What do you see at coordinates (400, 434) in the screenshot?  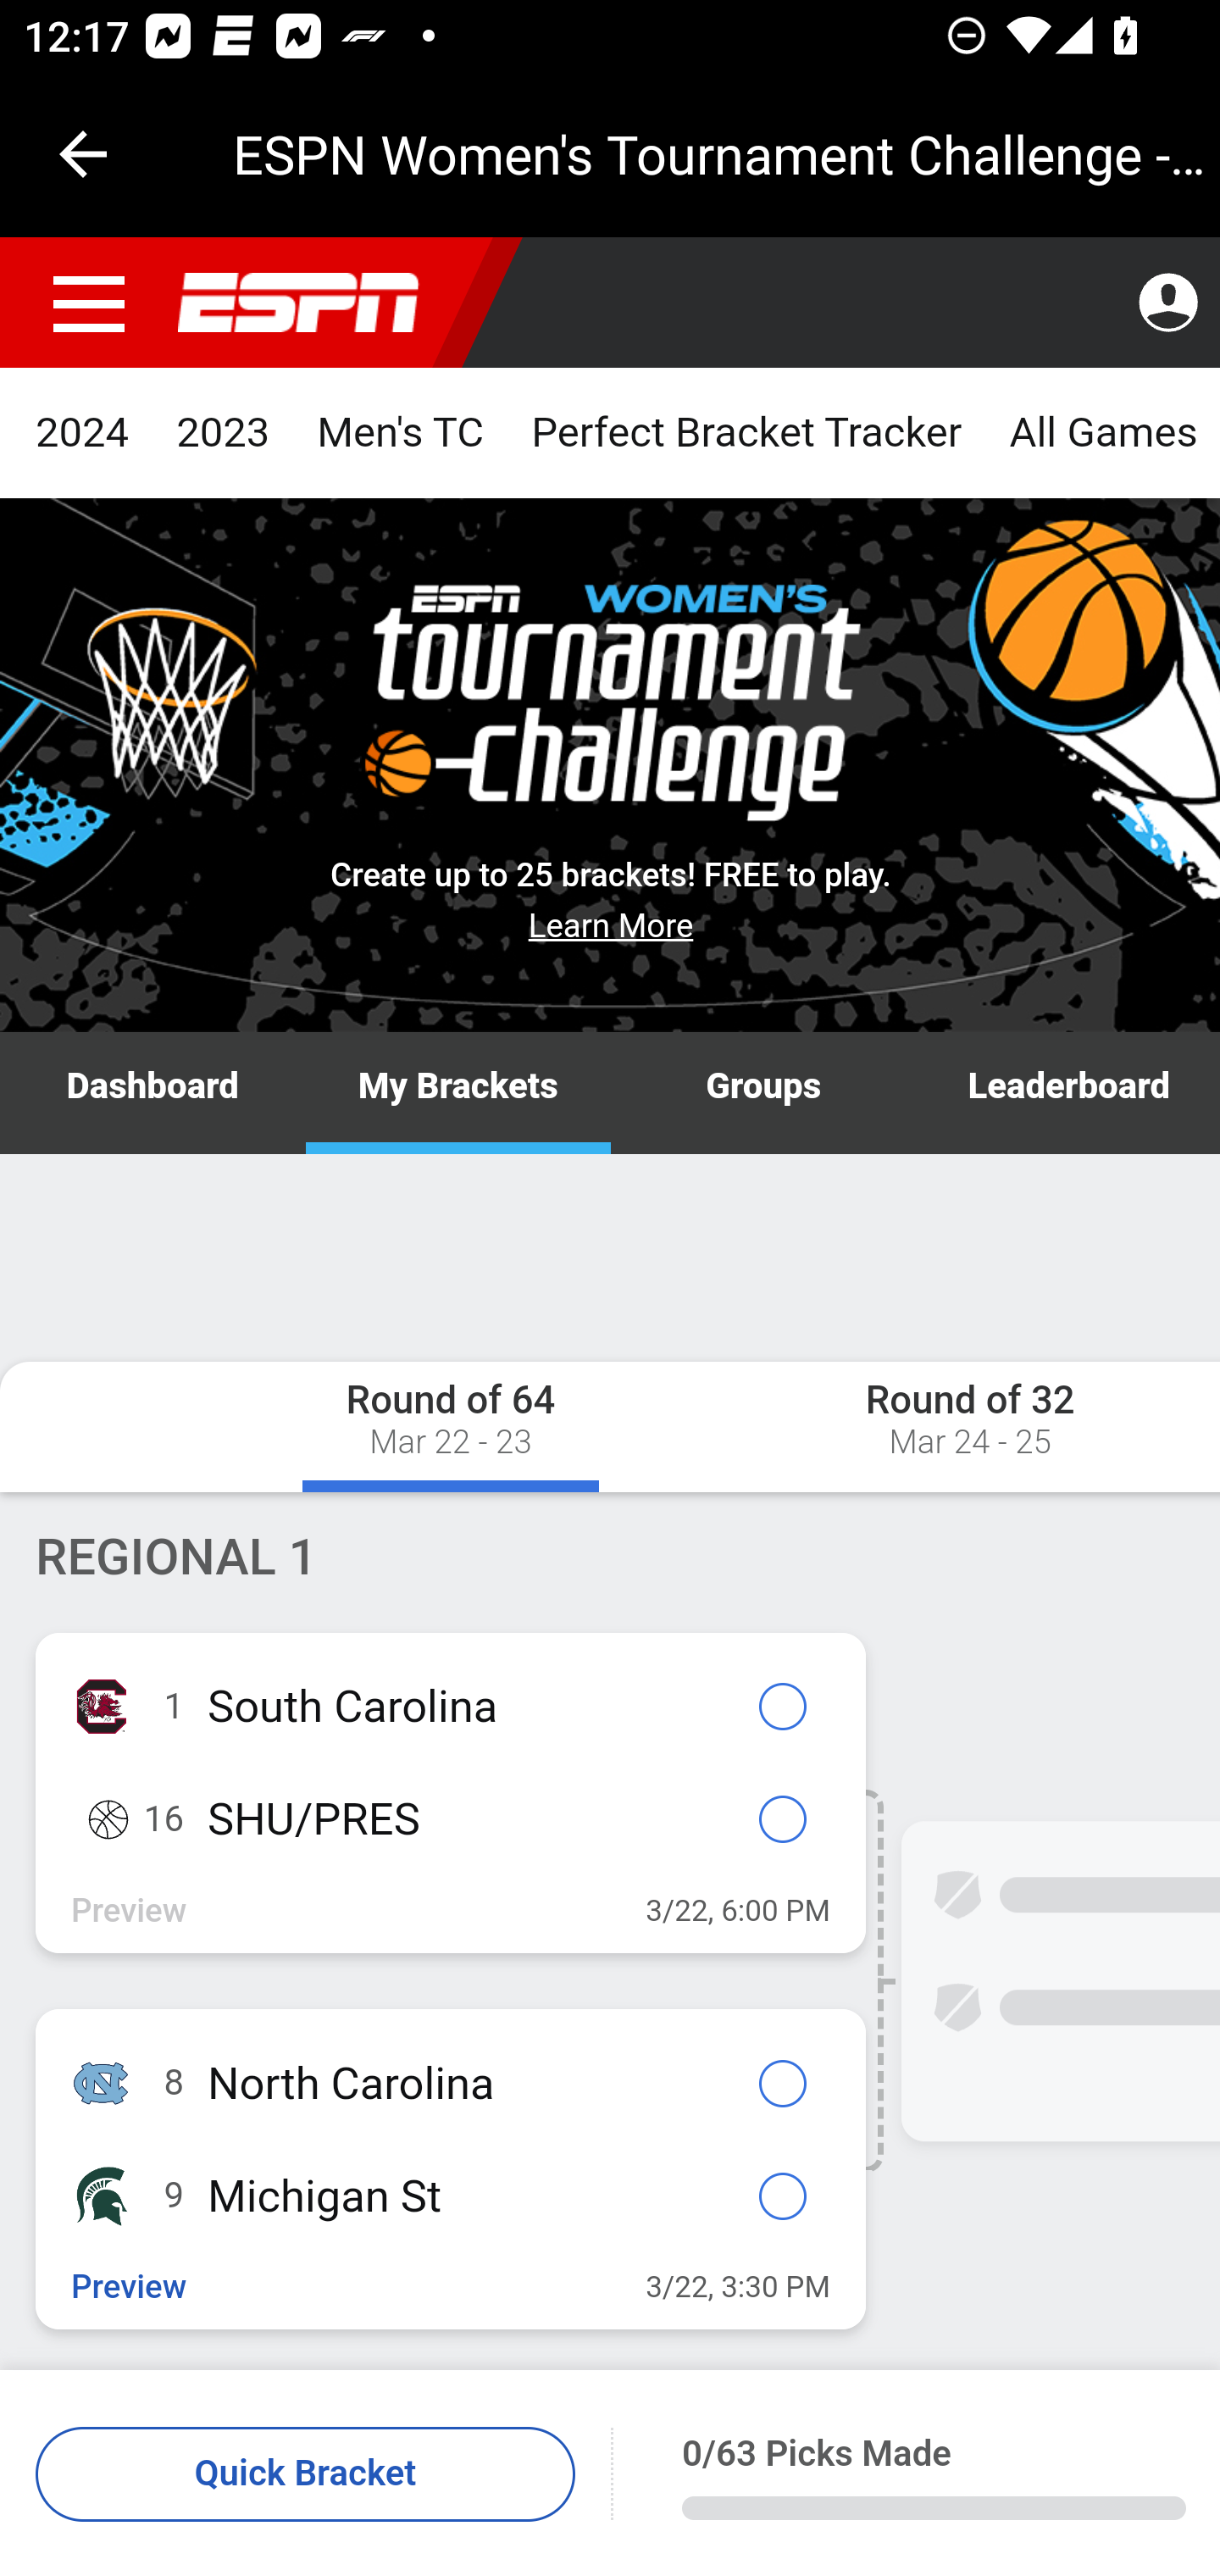 I see `Men's TC` at bounding box center [400, 434].